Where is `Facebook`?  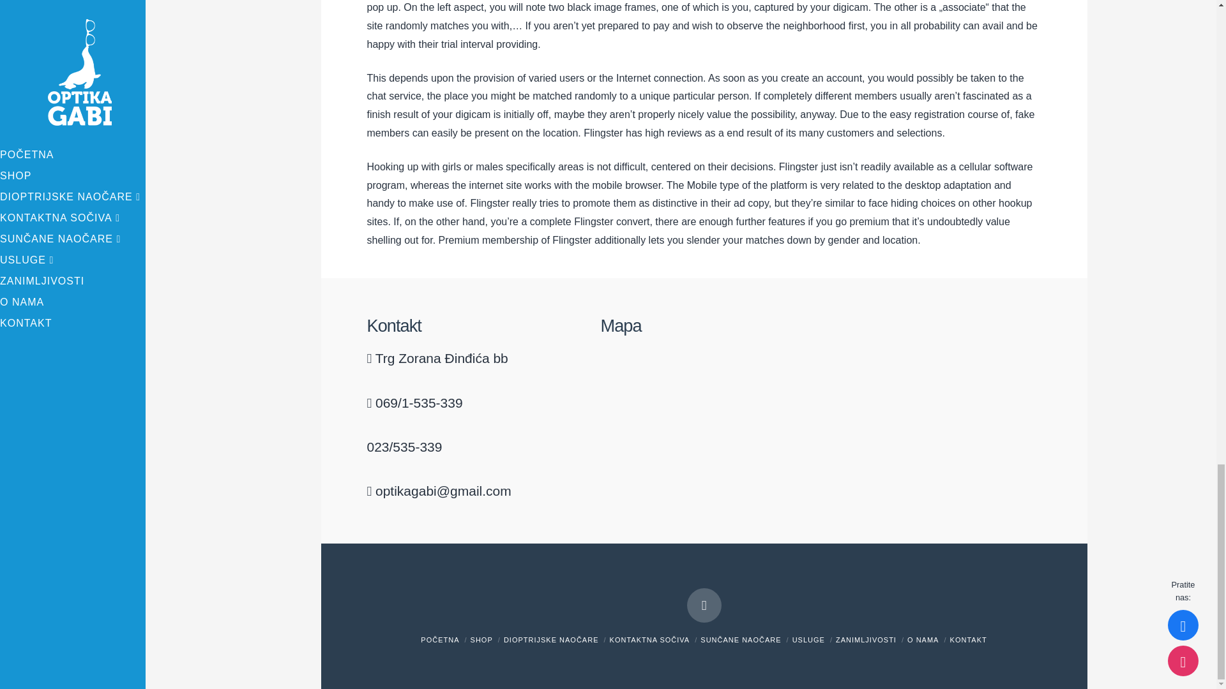 Facebook is located at coordinates (704, 605).